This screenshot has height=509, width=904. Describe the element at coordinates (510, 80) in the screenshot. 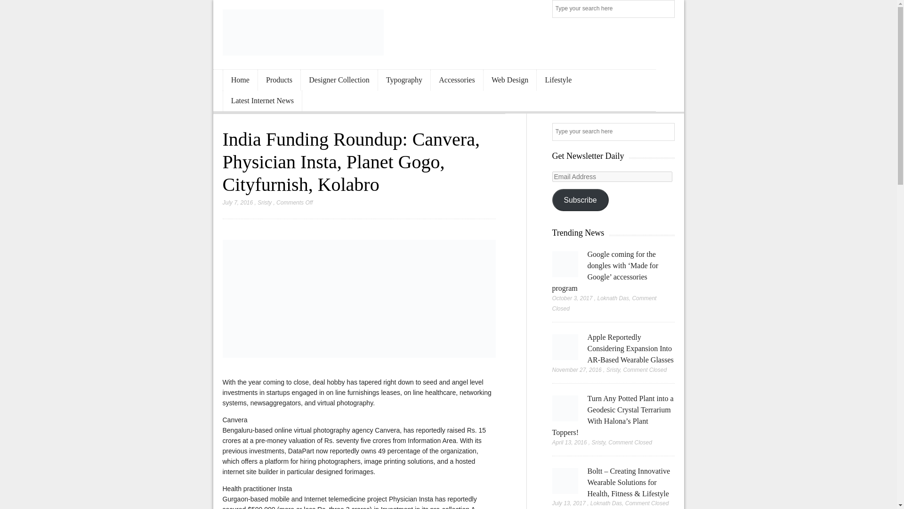

I see `Web Design` at that location.